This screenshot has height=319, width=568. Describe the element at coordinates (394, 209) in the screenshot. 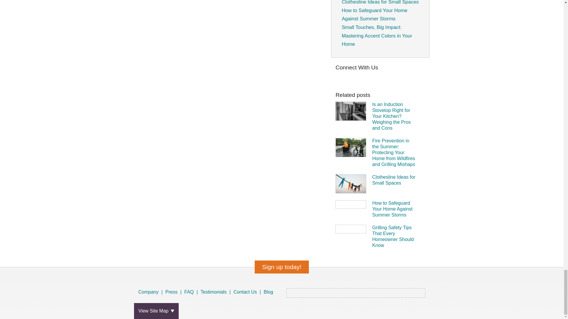

I see `How to Safeguard Your Home Against Summer Storms` at that location.